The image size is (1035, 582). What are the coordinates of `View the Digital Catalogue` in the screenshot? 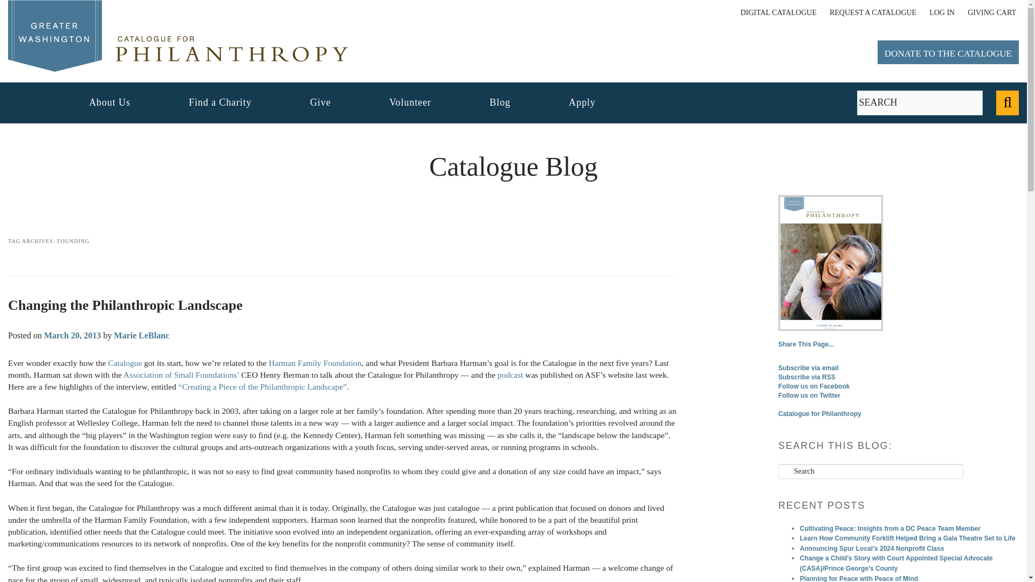 It's located at (778, 13).